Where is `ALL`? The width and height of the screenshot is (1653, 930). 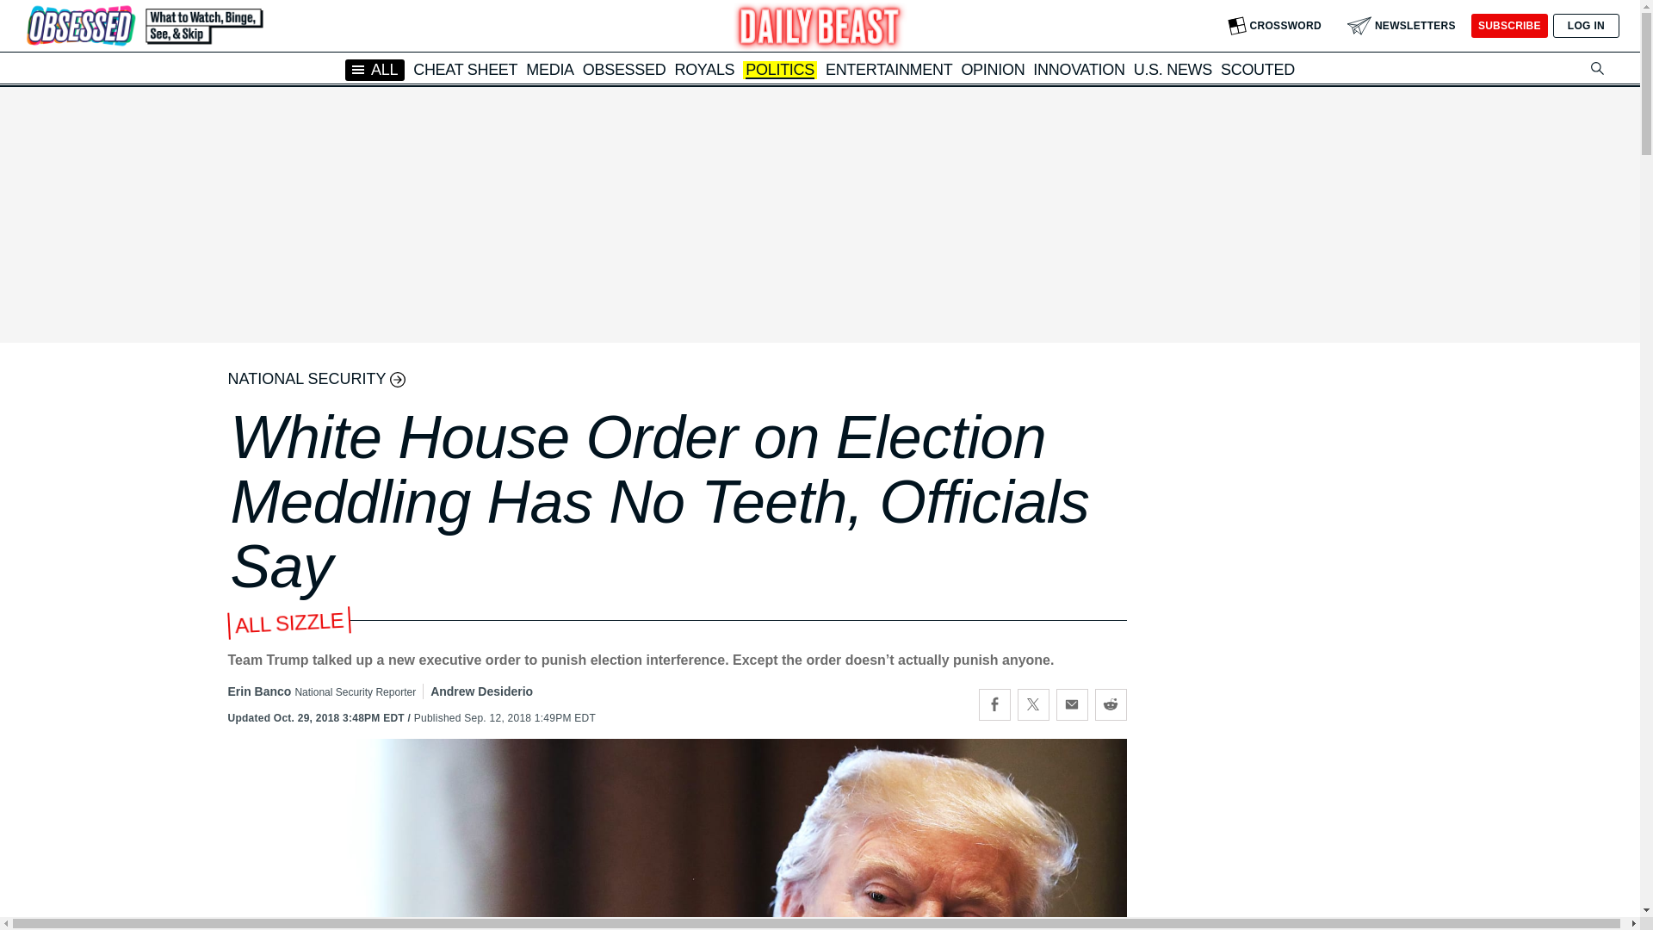
ALL is located at coordinates (375, 69).